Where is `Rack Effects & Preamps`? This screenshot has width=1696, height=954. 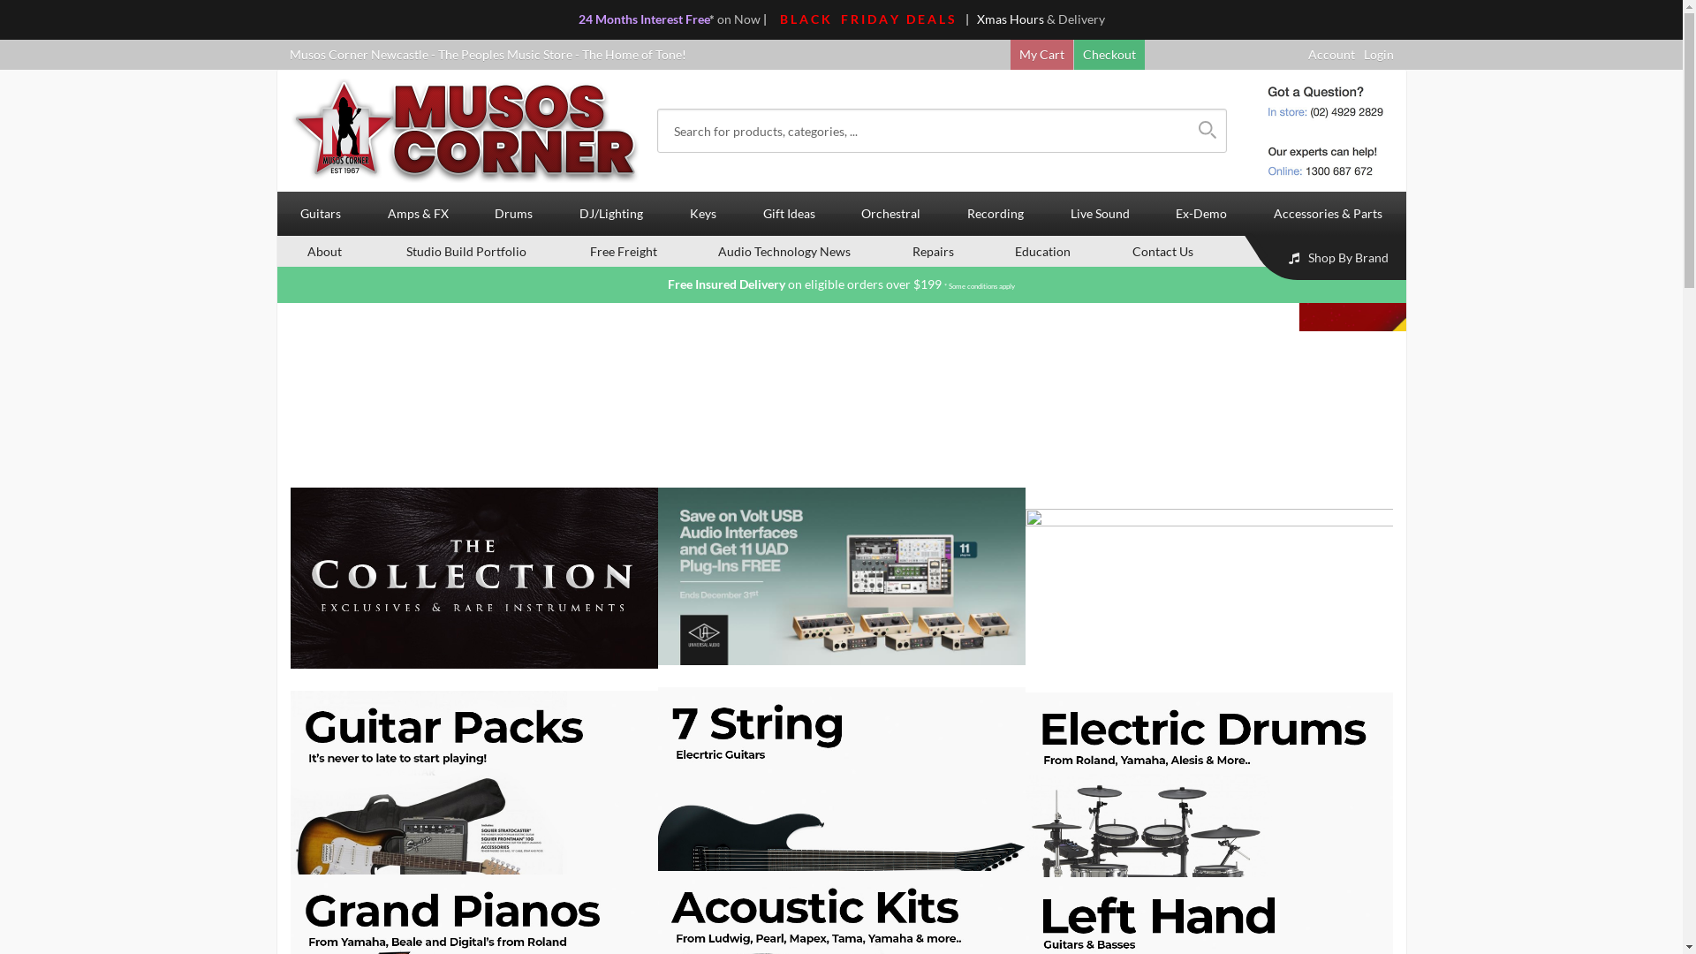 Rack Effects & Preamps is located at coordinates (85, 790).